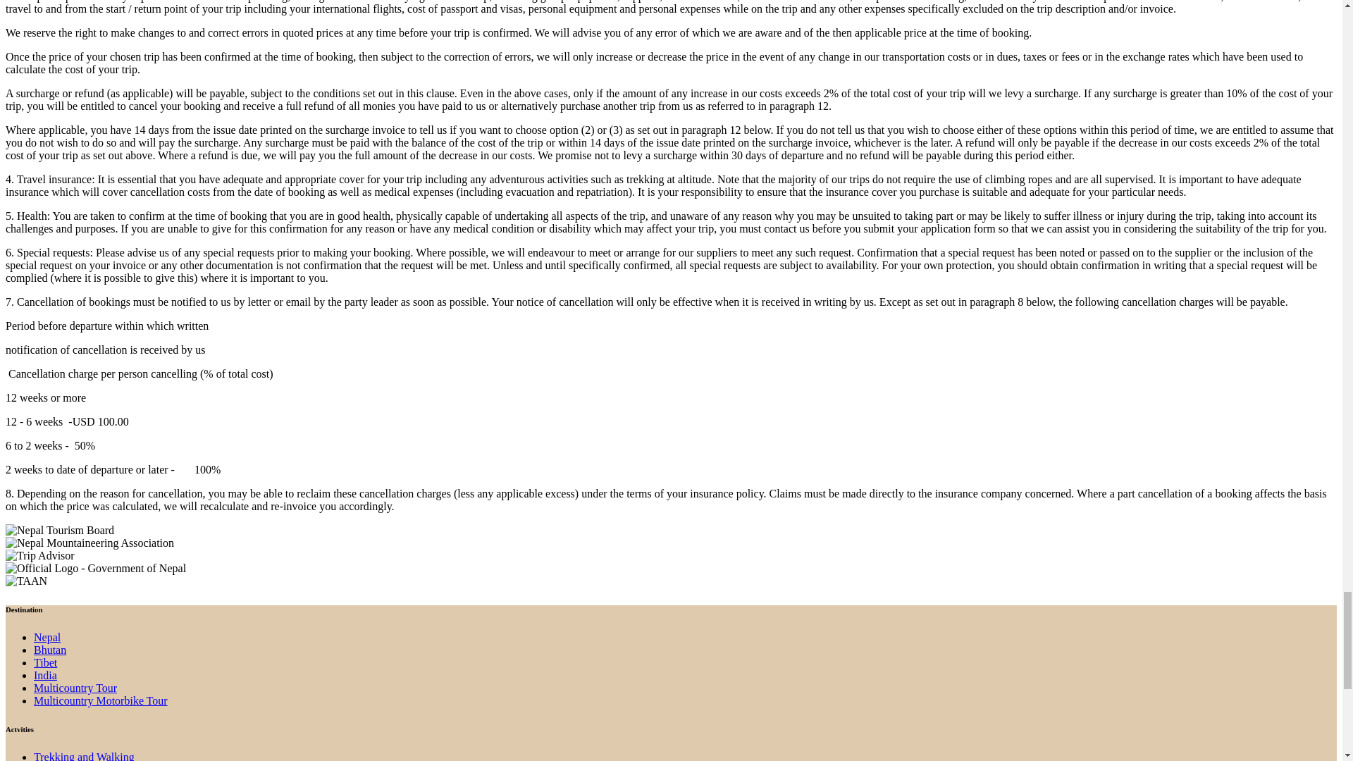 This screenshot has width=1353, height=761. I want to click on Nepal Mountaineering Association of Nepal, so click(89, 543).